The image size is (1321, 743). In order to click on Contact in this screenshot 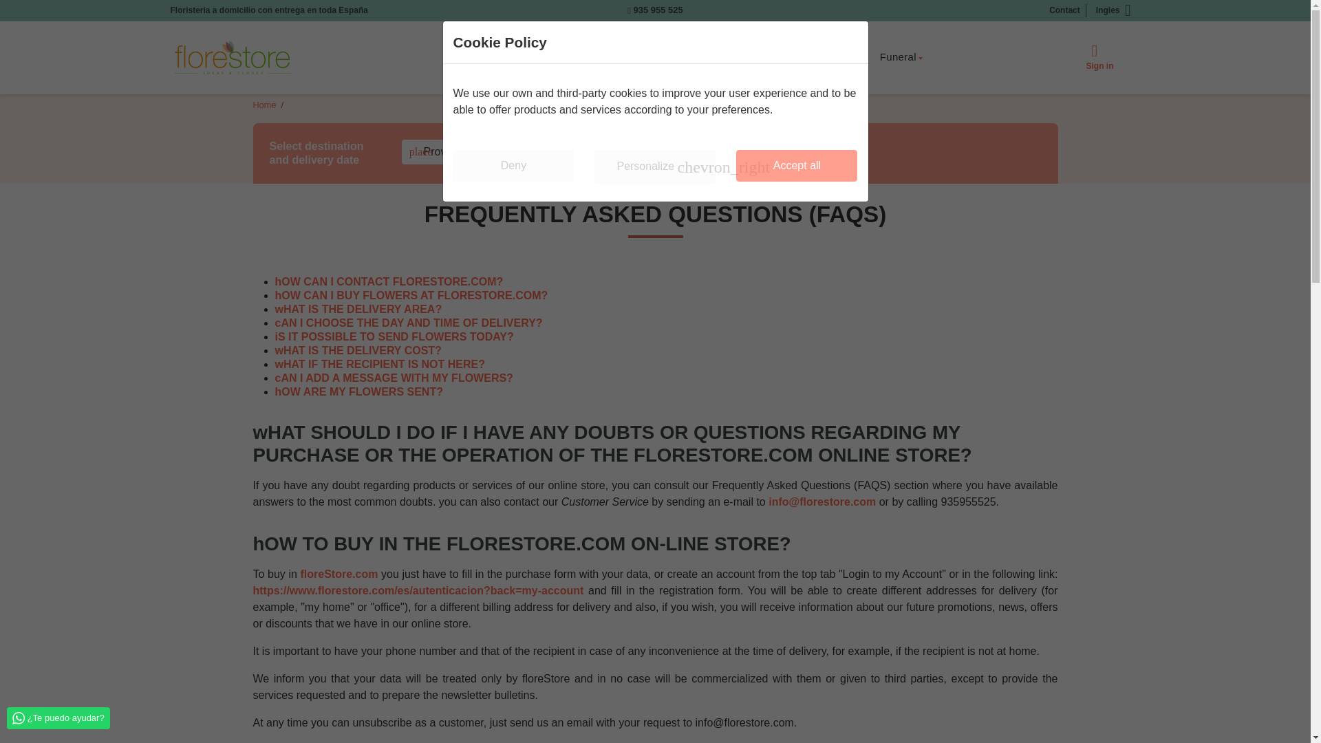, I will do `click(755, 56)`.